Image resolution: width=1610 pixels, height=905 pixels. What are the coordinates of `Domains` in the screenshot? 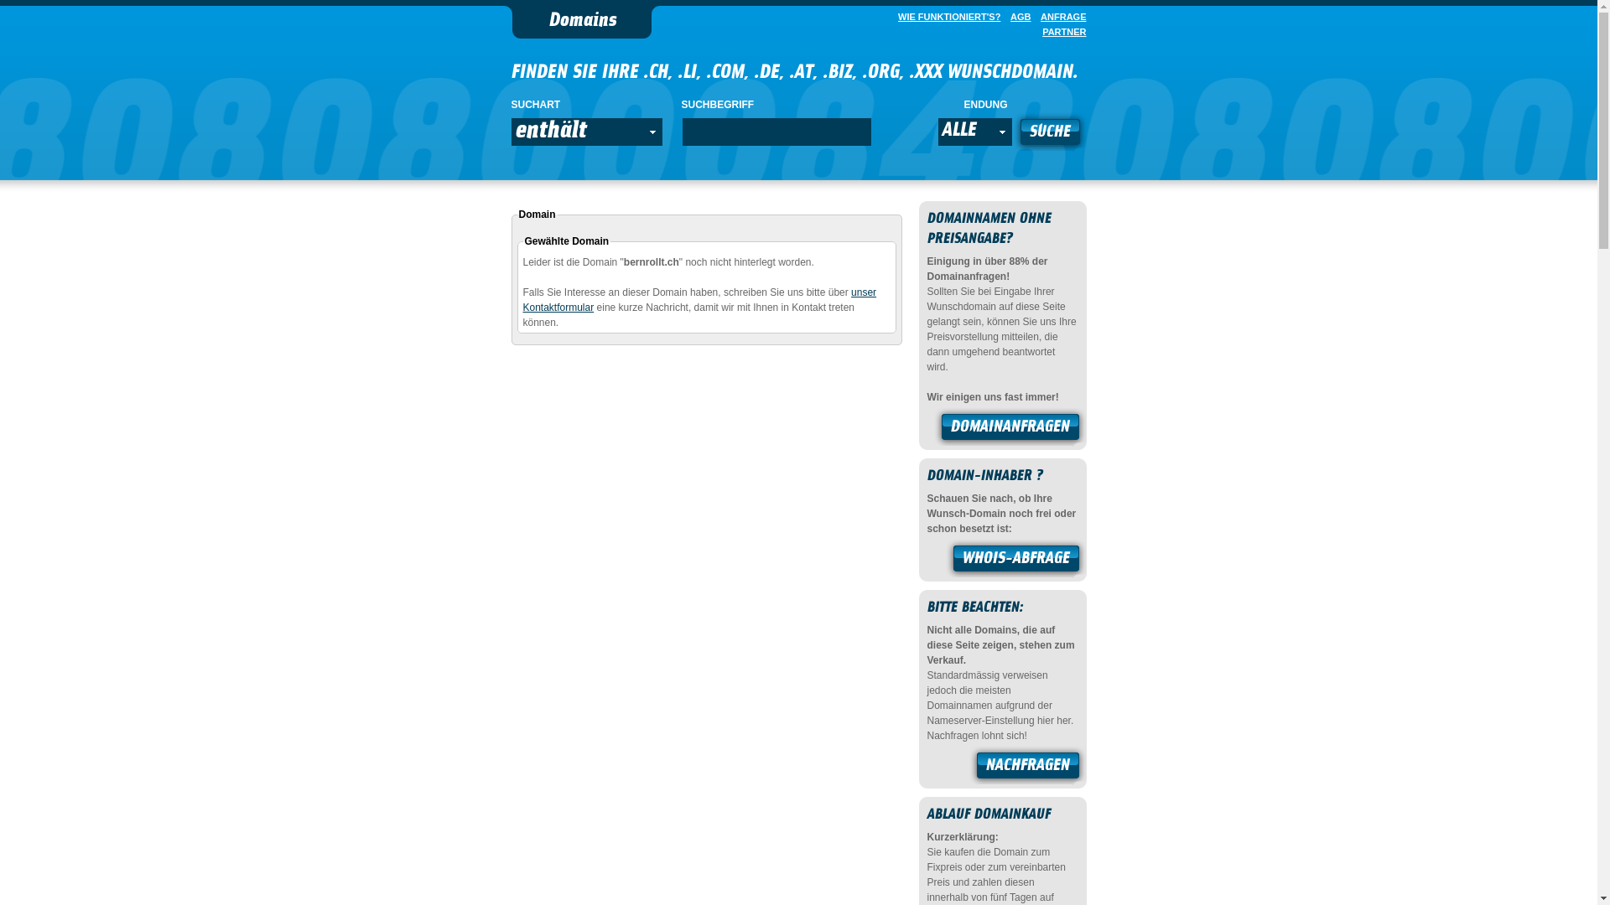 It's located at (582, 22).